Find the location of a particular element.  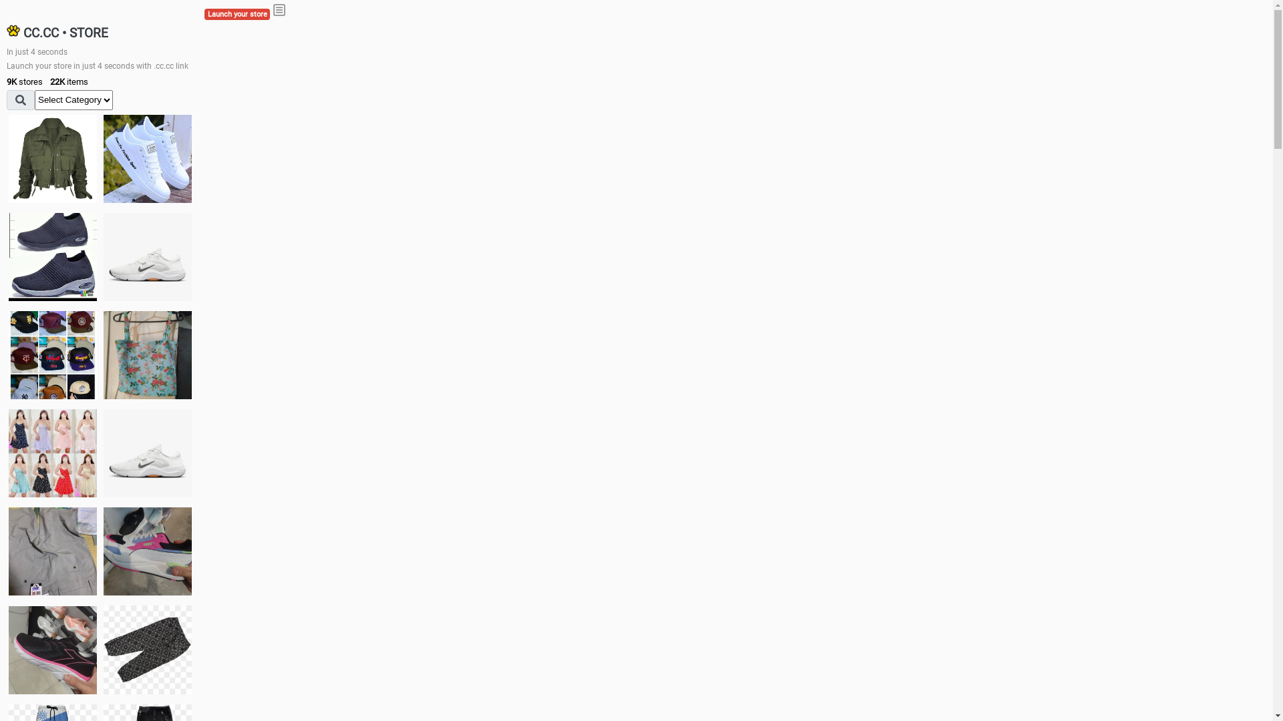

Dress/square nect top is located at coordinates (53, 453).